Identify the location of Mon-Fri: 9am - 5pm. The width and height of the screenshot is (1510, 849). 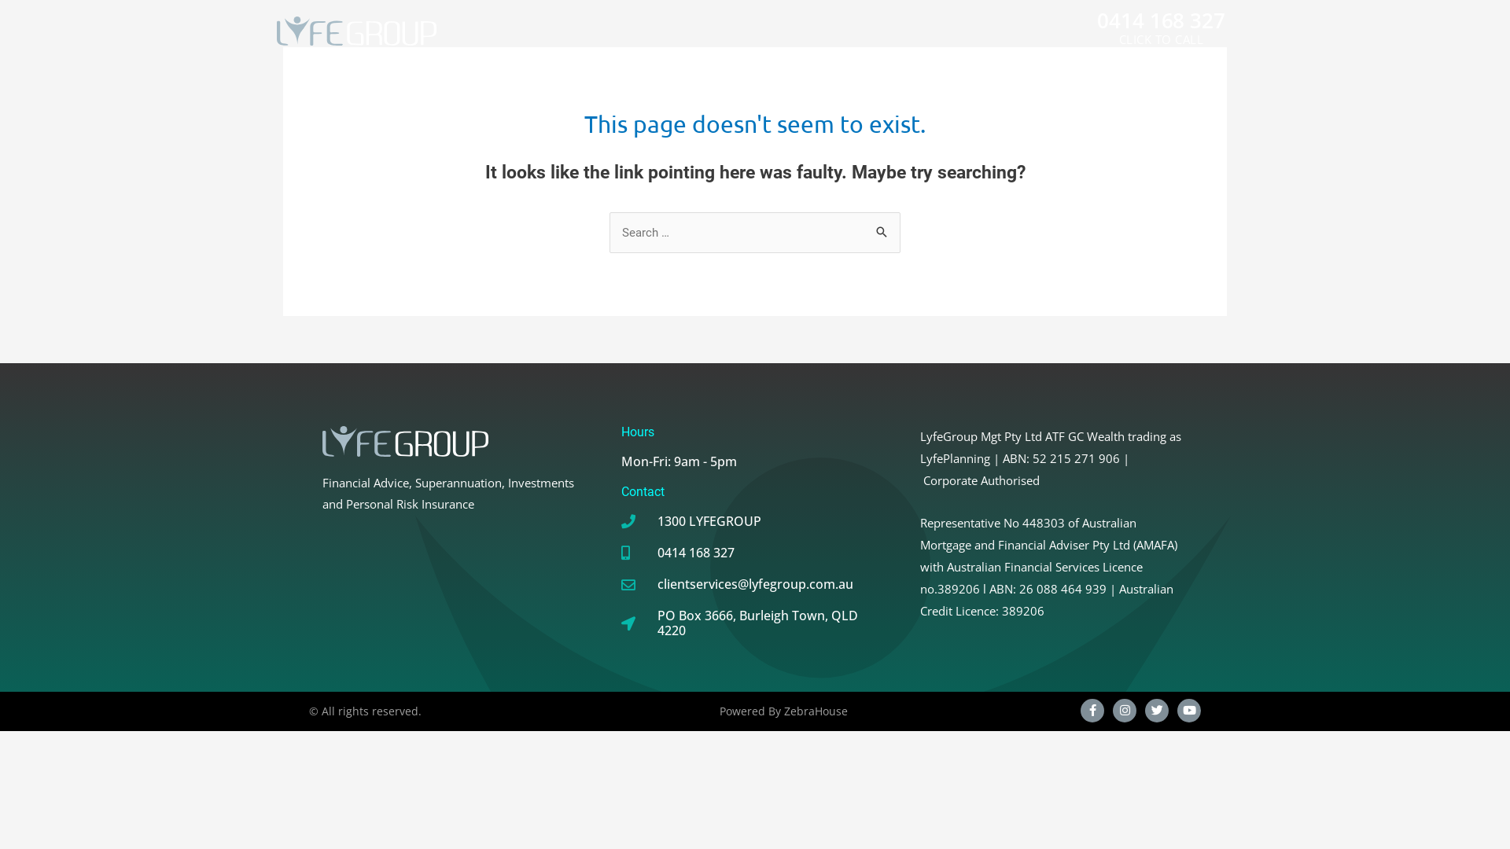
(755, 462).